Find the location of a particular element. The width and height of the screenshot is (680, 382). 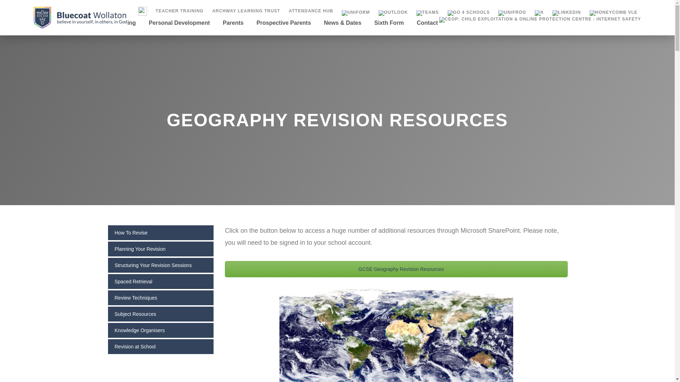

TEACHER TRAINING is located at coordinates (179, 11).